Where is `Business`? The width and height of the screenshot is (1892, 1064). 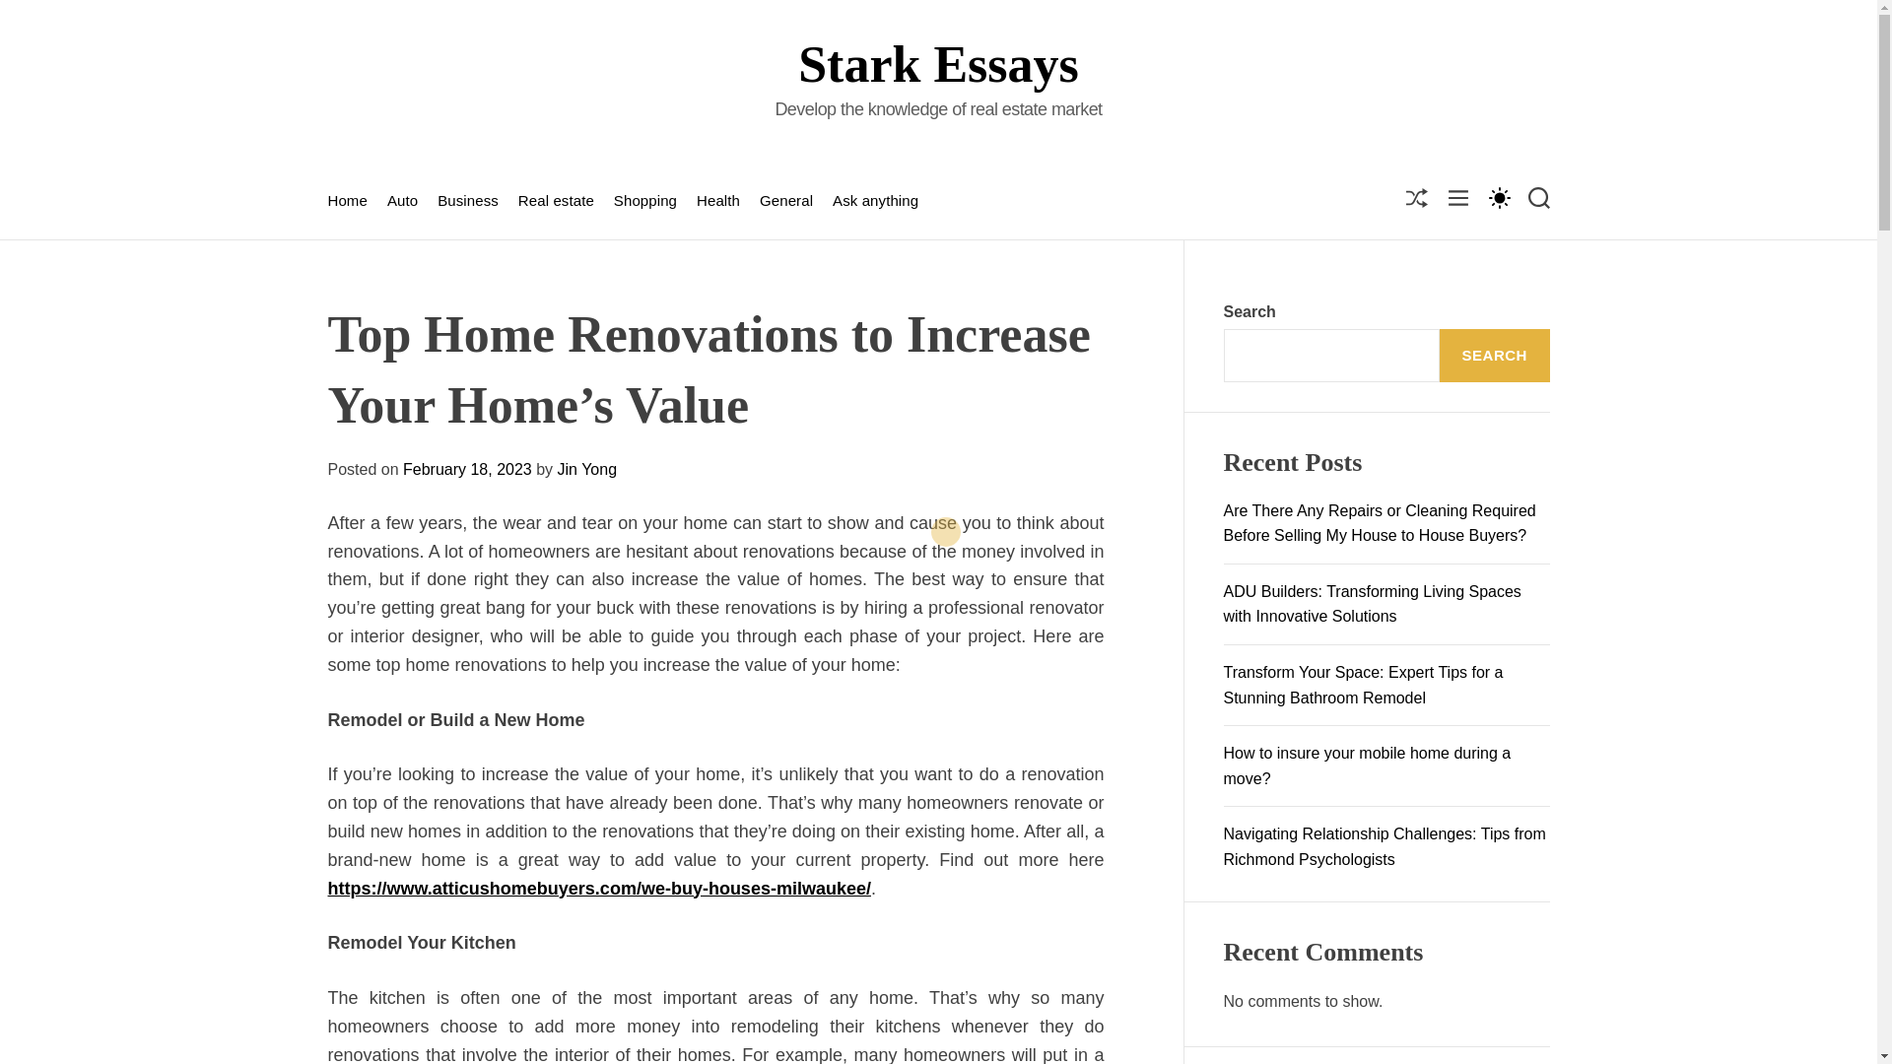 Business is located at coordinates (467, 200).